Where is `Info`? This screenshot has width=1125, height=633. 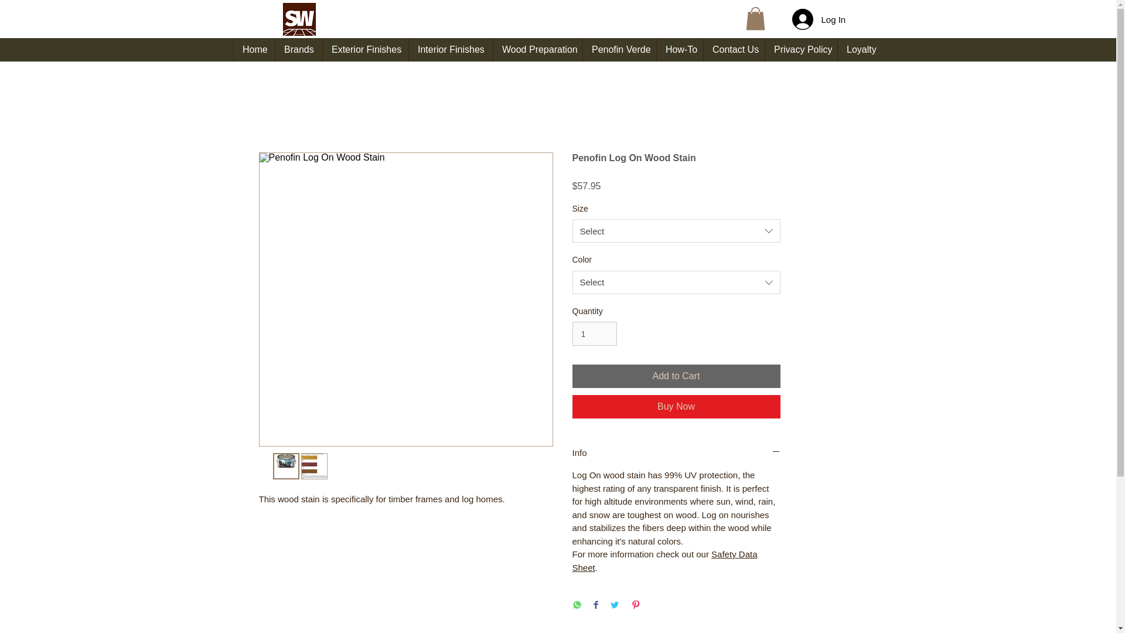 Info is located at coordinates (675, 452).